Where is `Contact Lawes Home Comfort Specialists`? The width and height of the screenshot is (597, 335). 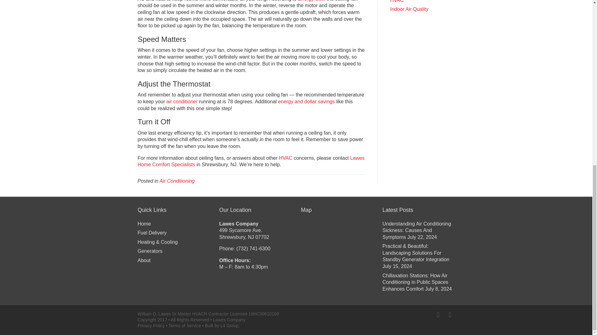
Contact Lawes Home Comfort Specialists is located at coordinates (251, 161).